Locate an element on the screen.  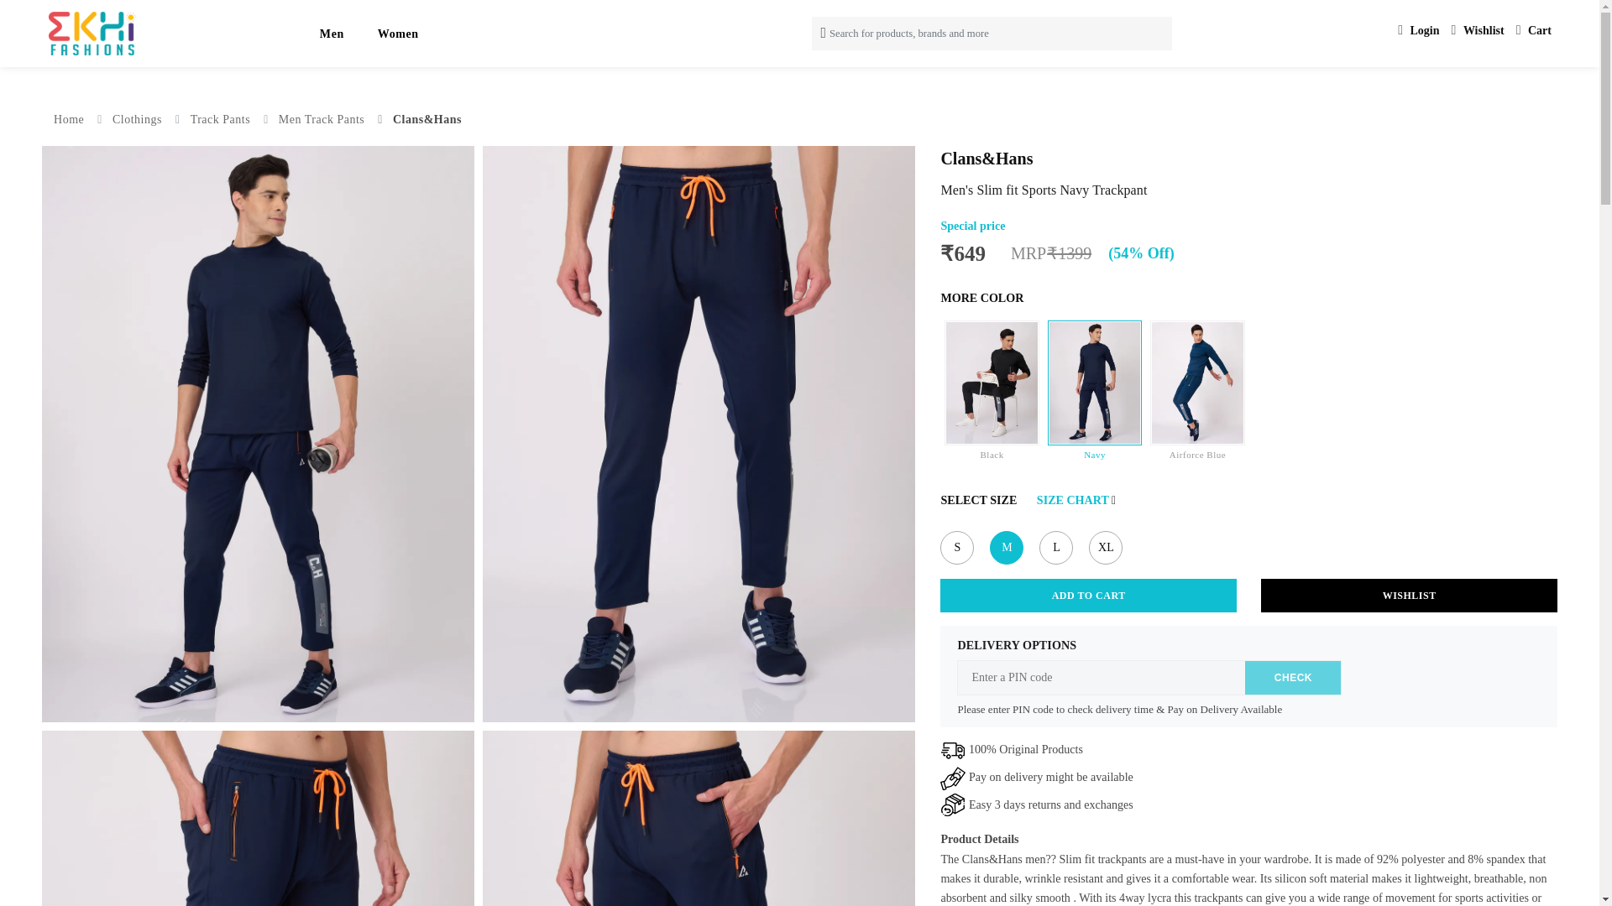
Women is located at coordinates (398, 34).